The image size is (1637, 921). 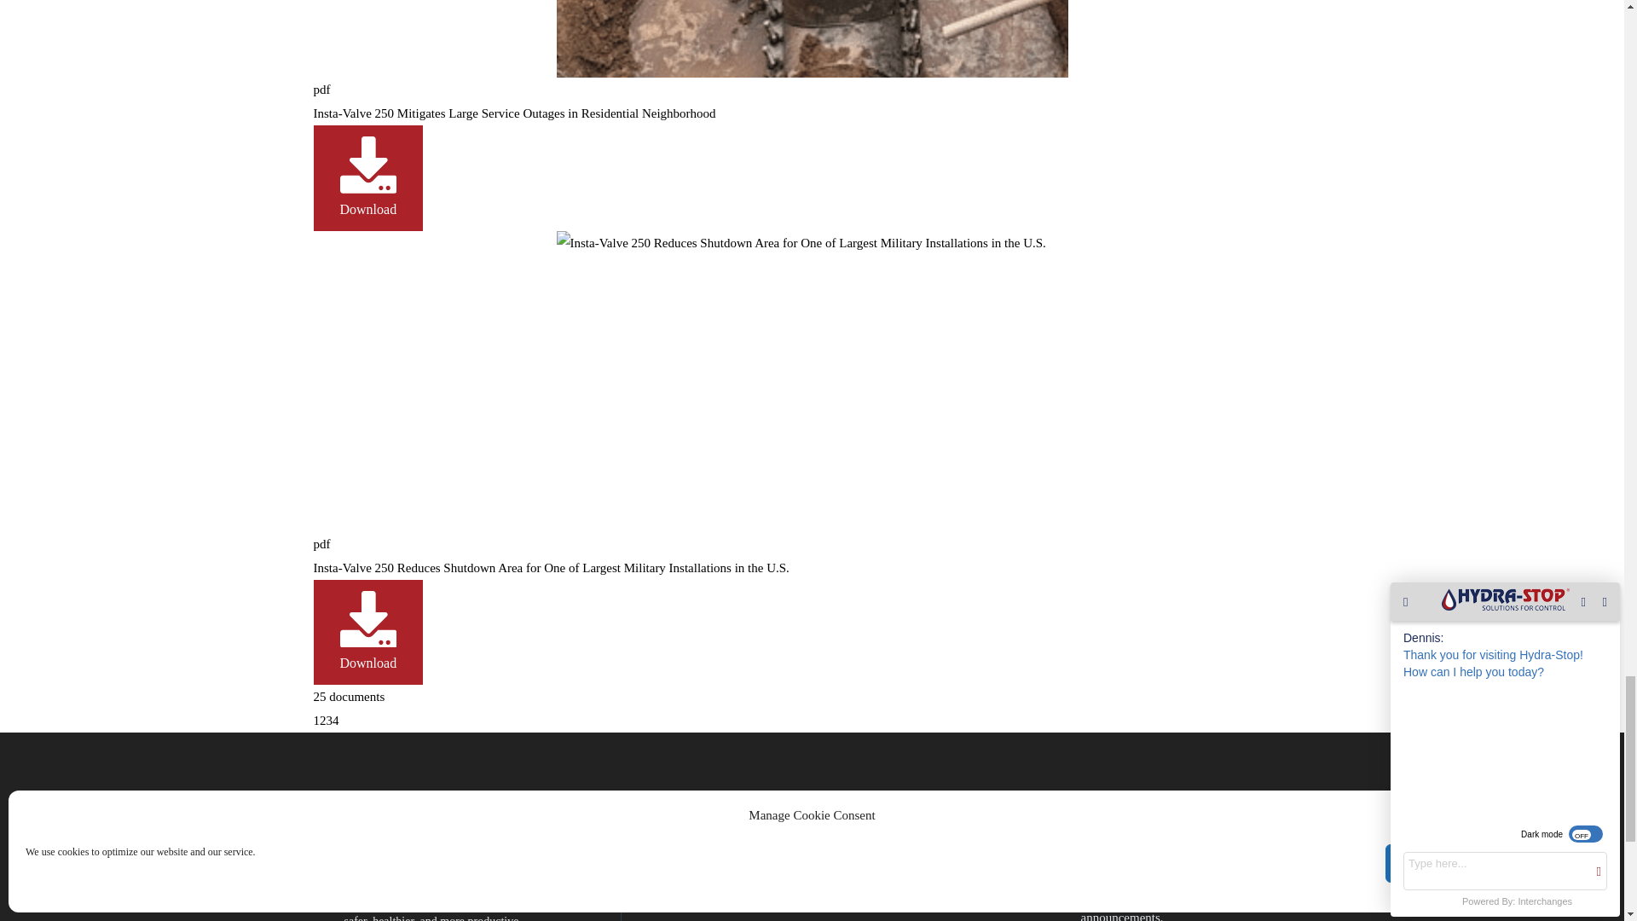 I want to click on SuccessStory-HollySprings, so click(x=812, y=38).